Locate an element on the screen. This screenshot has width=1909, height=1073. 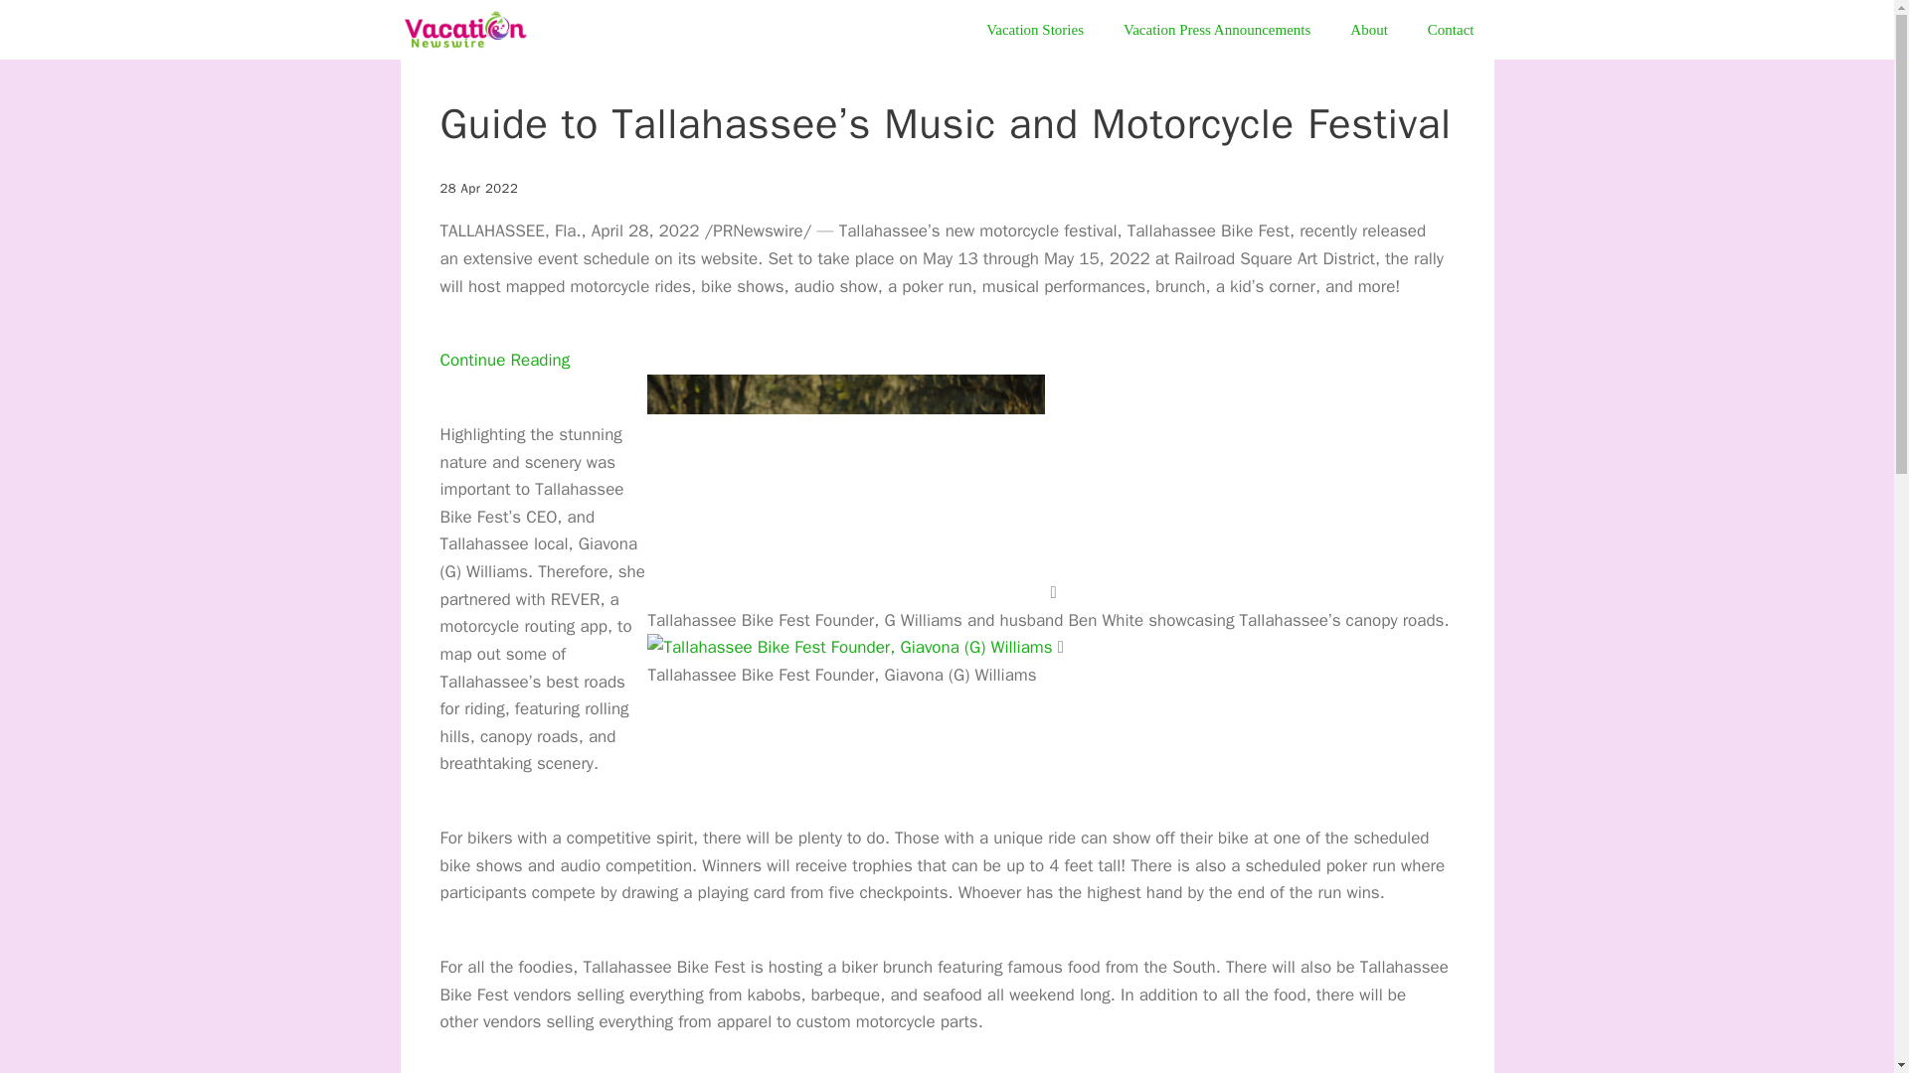
Contact is located at coordinates (1452, 30).